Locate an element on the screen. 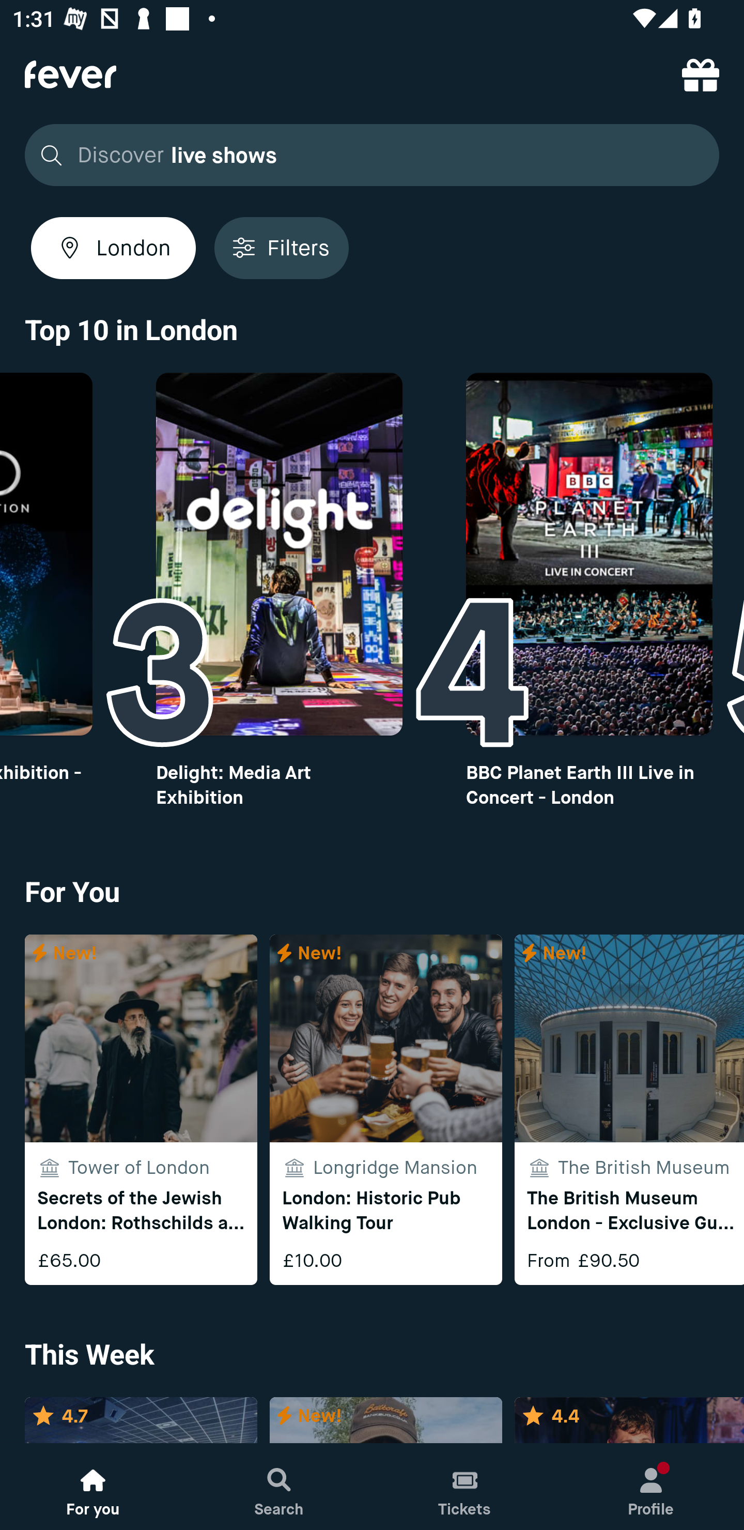  Profile, New notification Profile is located at coordinates (651, 1487).